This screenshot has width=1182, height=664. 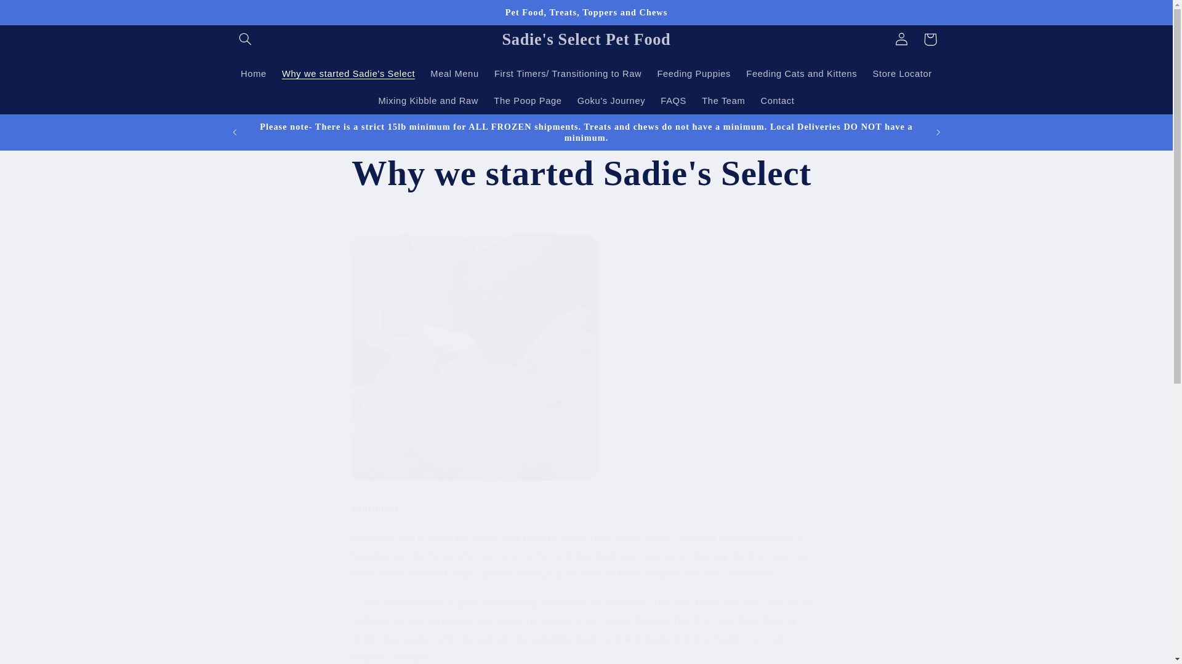 What do you see at coordinates (585, 173) in the screenshot?
I see `Why we started Sadie's Select` at bounding box center [585, 173].